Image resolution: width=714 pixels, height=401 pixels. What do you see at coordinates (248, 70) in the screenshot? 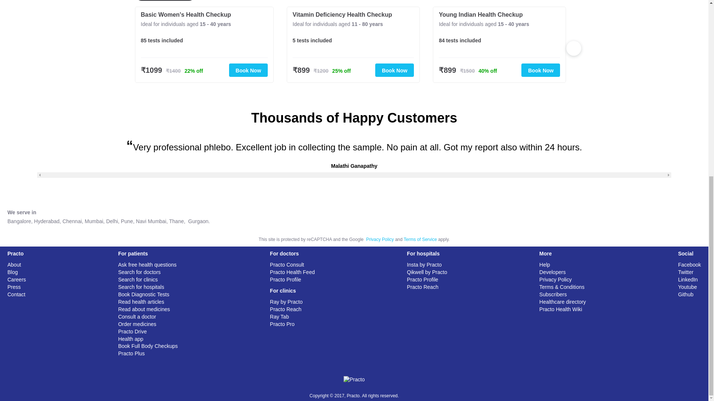
I see `Book Now` at bounding box center [248, 70].